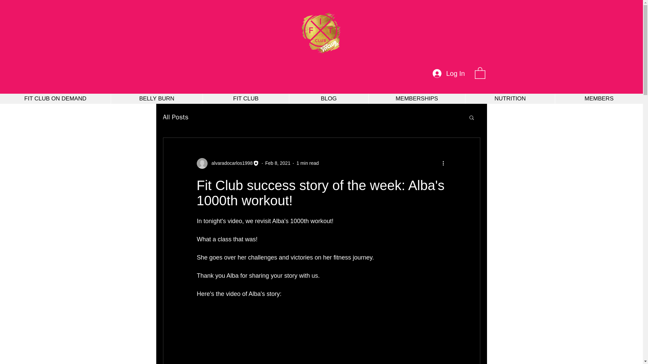 This screenshot has height=364, width=648. I want to click on NUTRITION, so click(510, 98).